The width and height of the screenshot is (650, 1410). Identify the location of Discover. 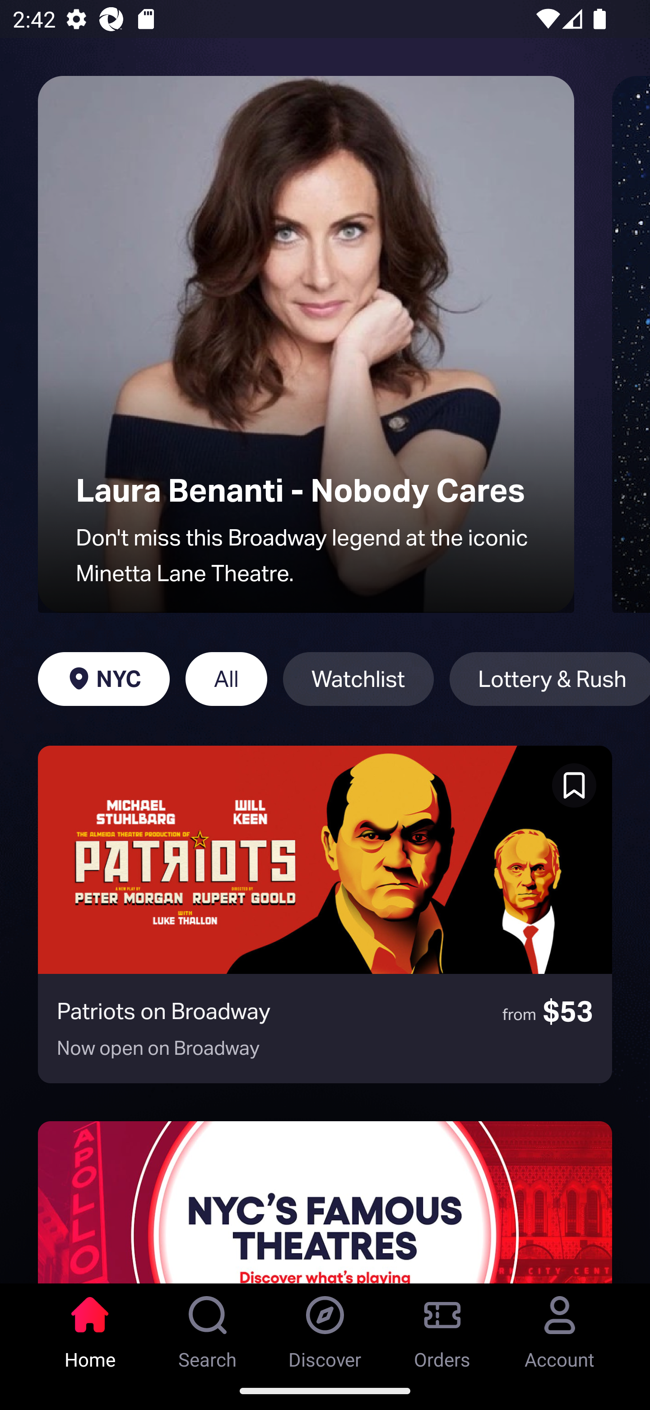
(325, 1327).